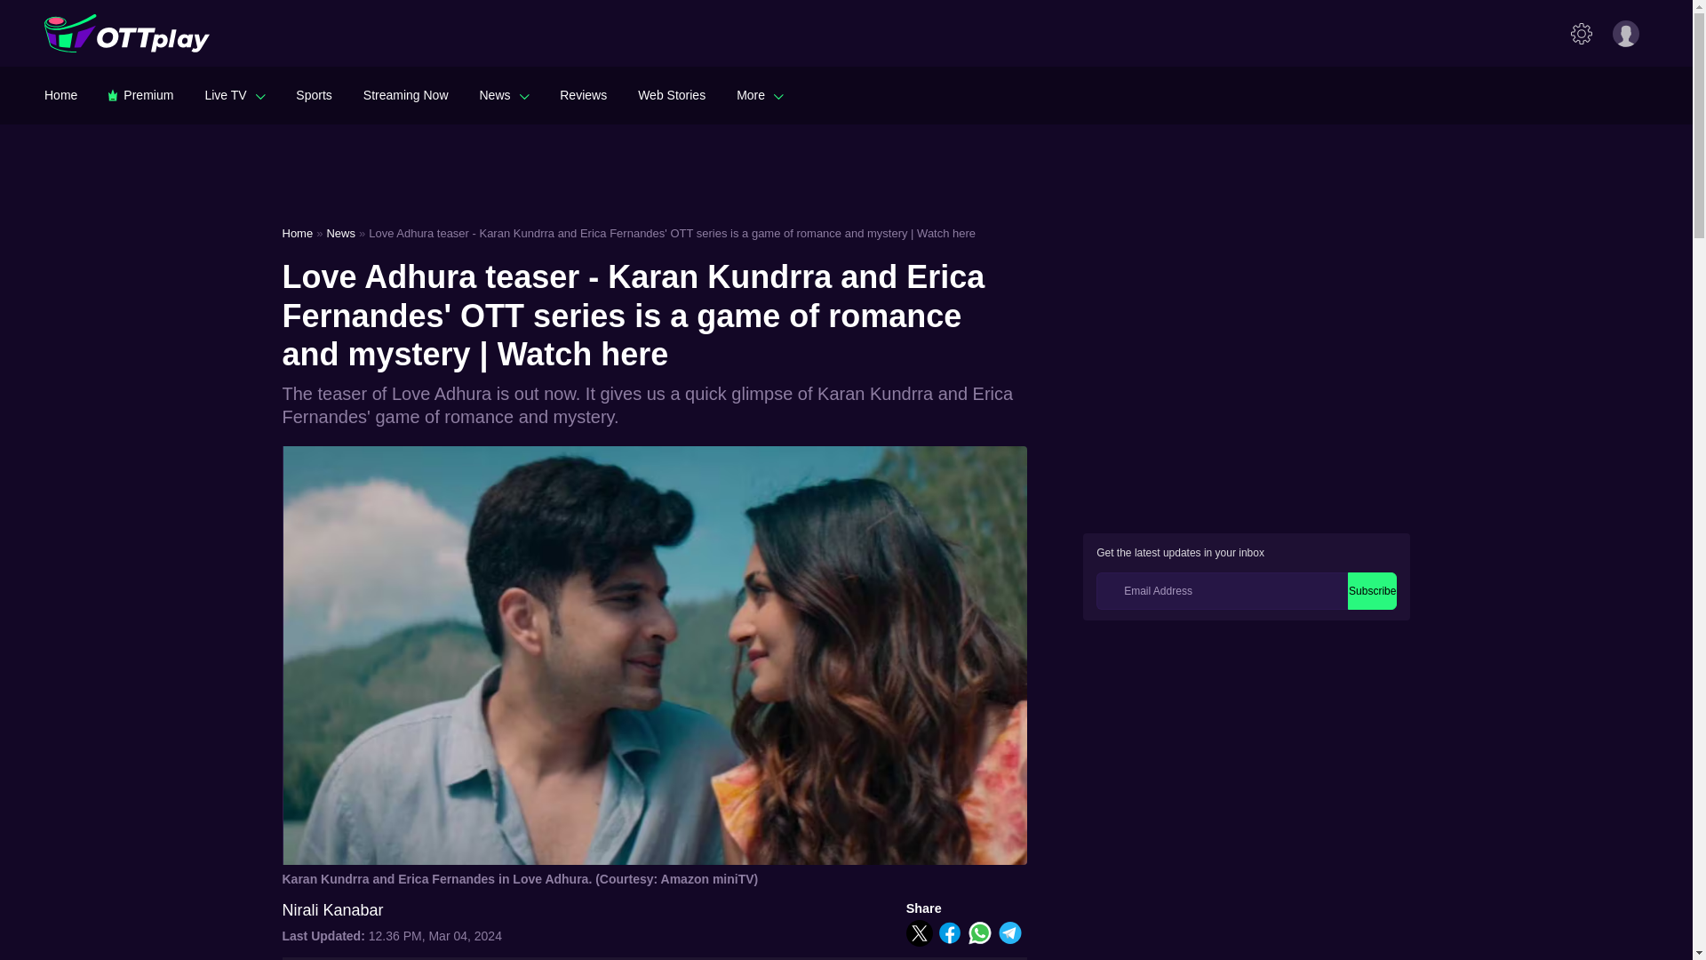 The width and height of the screenshot is (1706, 960). I want to click on Web Stories, so click(672, 94).